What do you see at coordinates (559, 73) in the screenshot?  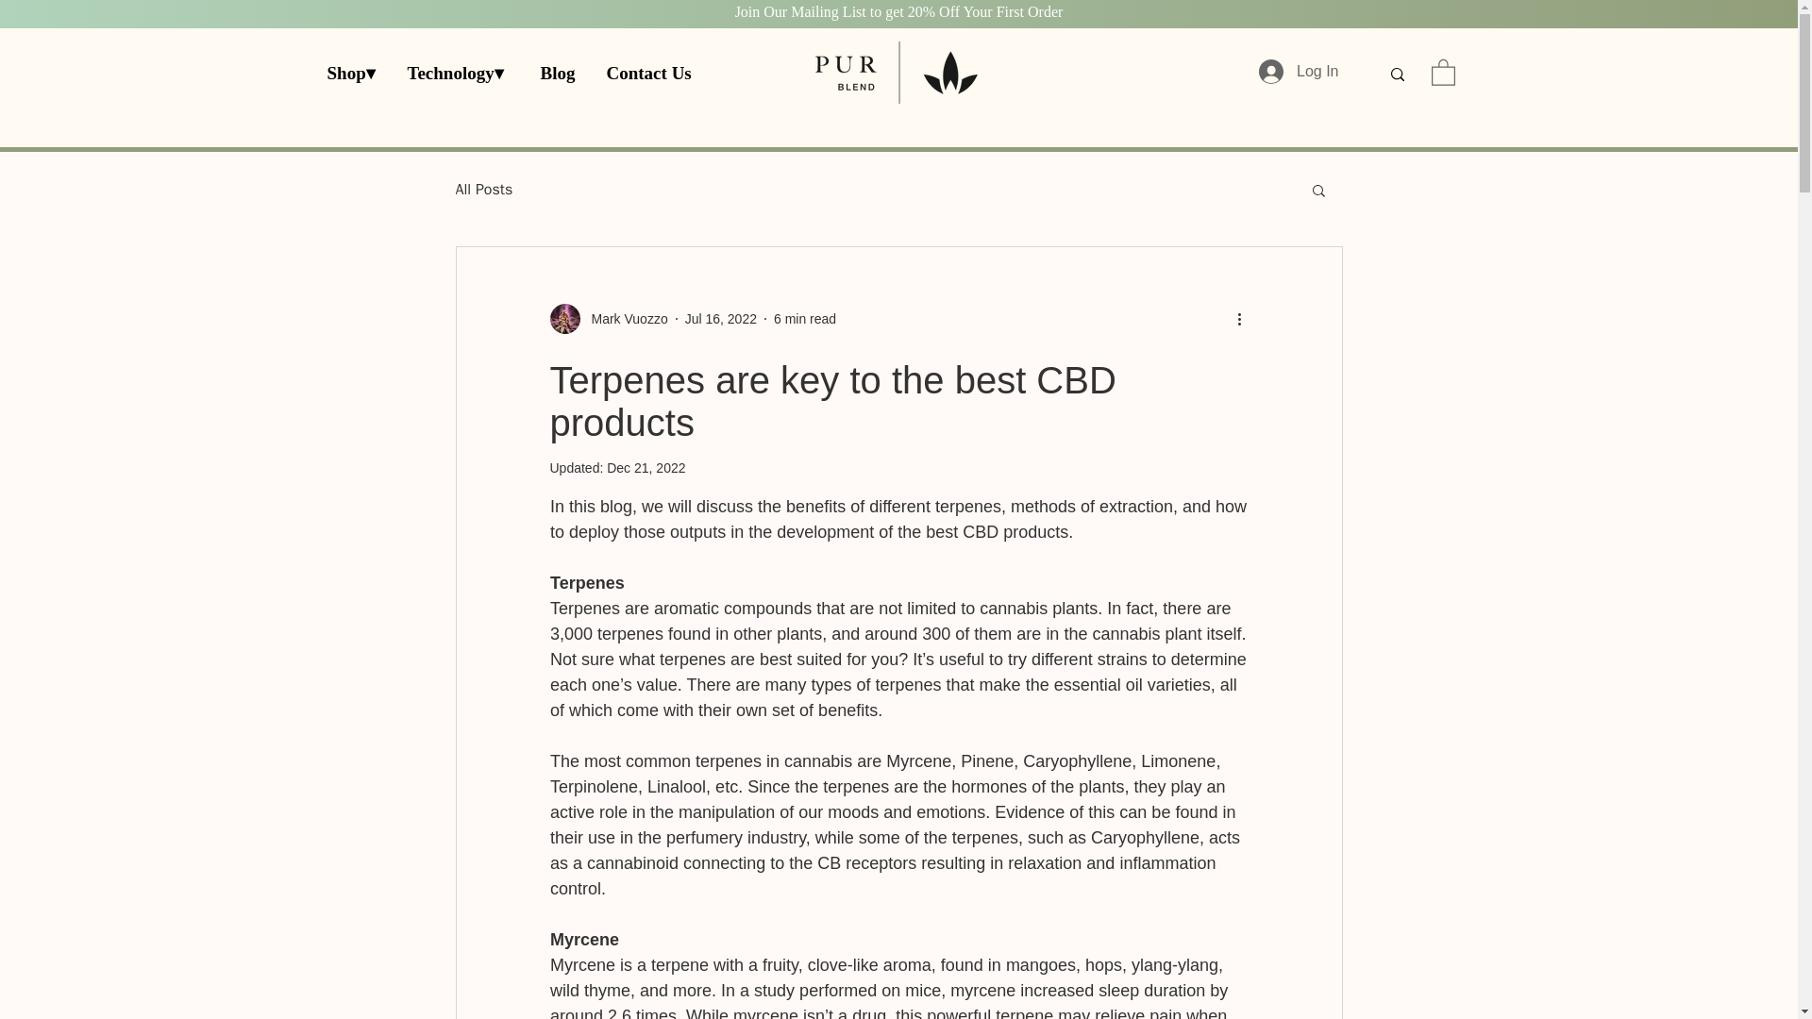 I see `Blog` at bounding box center [559, 73].